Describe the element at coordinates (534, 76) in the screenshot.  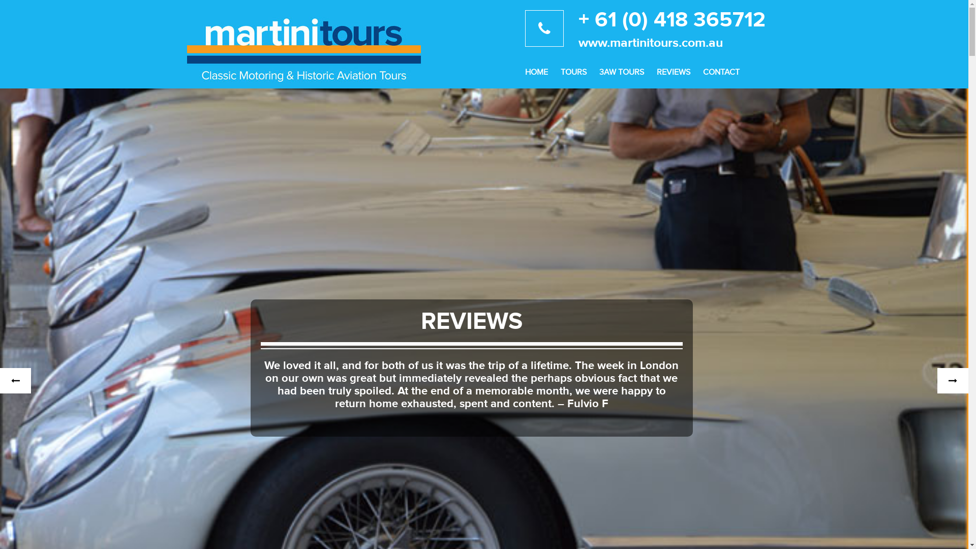
I see `HOME` at that location.